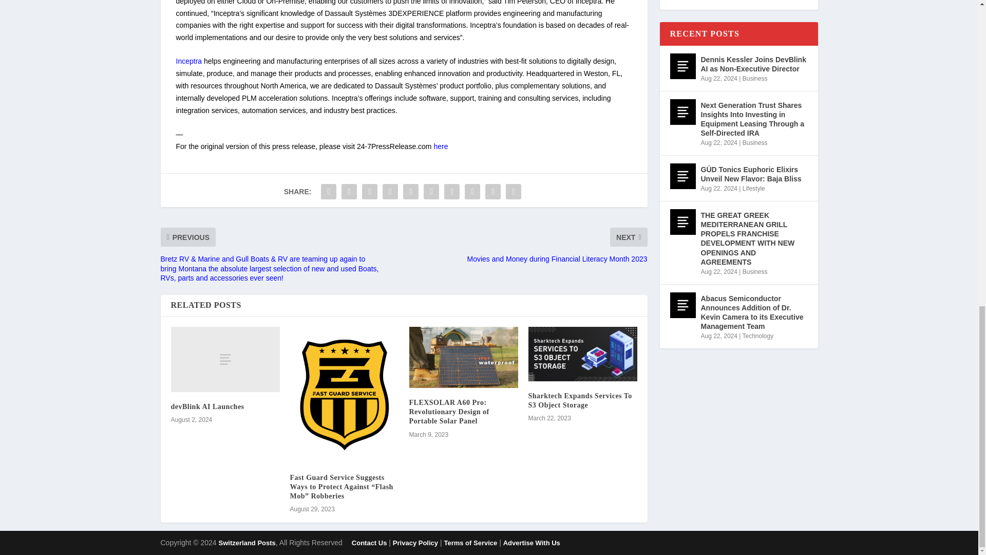  What do you see at coordinates (441, 146) in the screenshot?
I see `here` at bounding box center [441, 146].